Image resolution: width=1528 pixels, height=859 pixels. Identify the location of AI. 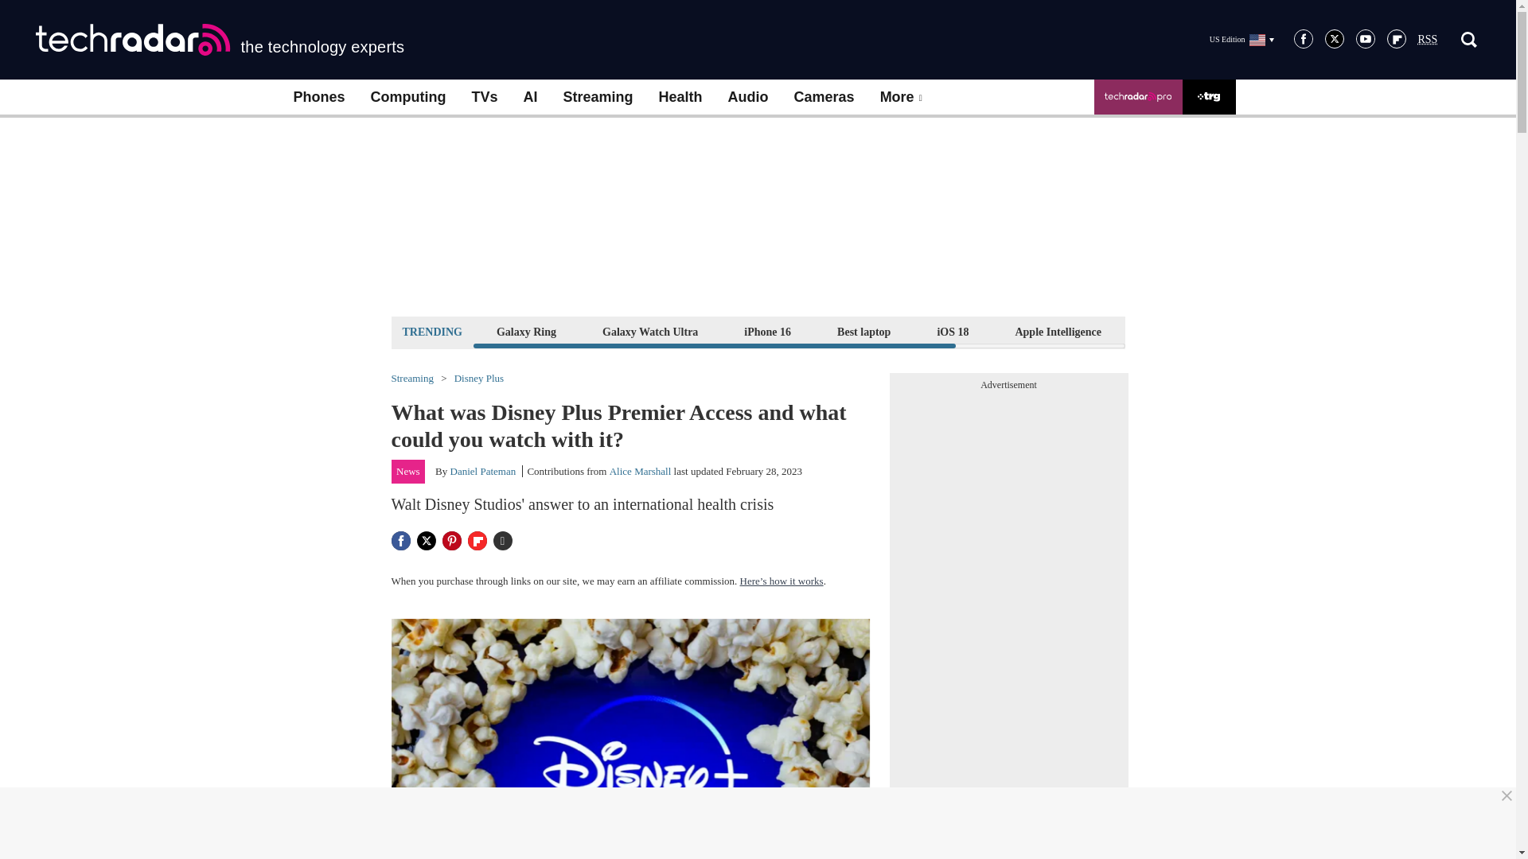
(530, 97).